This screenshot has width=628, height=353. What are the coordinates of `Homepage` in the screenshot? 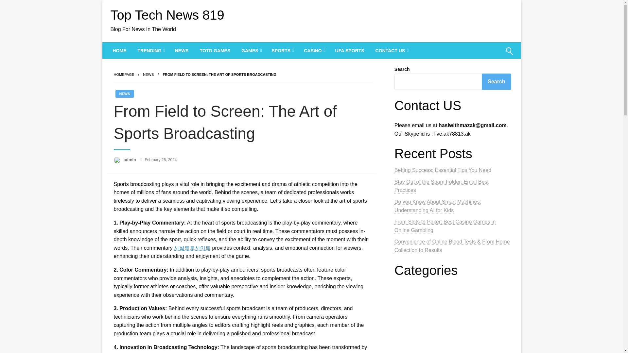 It's located at (124, 75).